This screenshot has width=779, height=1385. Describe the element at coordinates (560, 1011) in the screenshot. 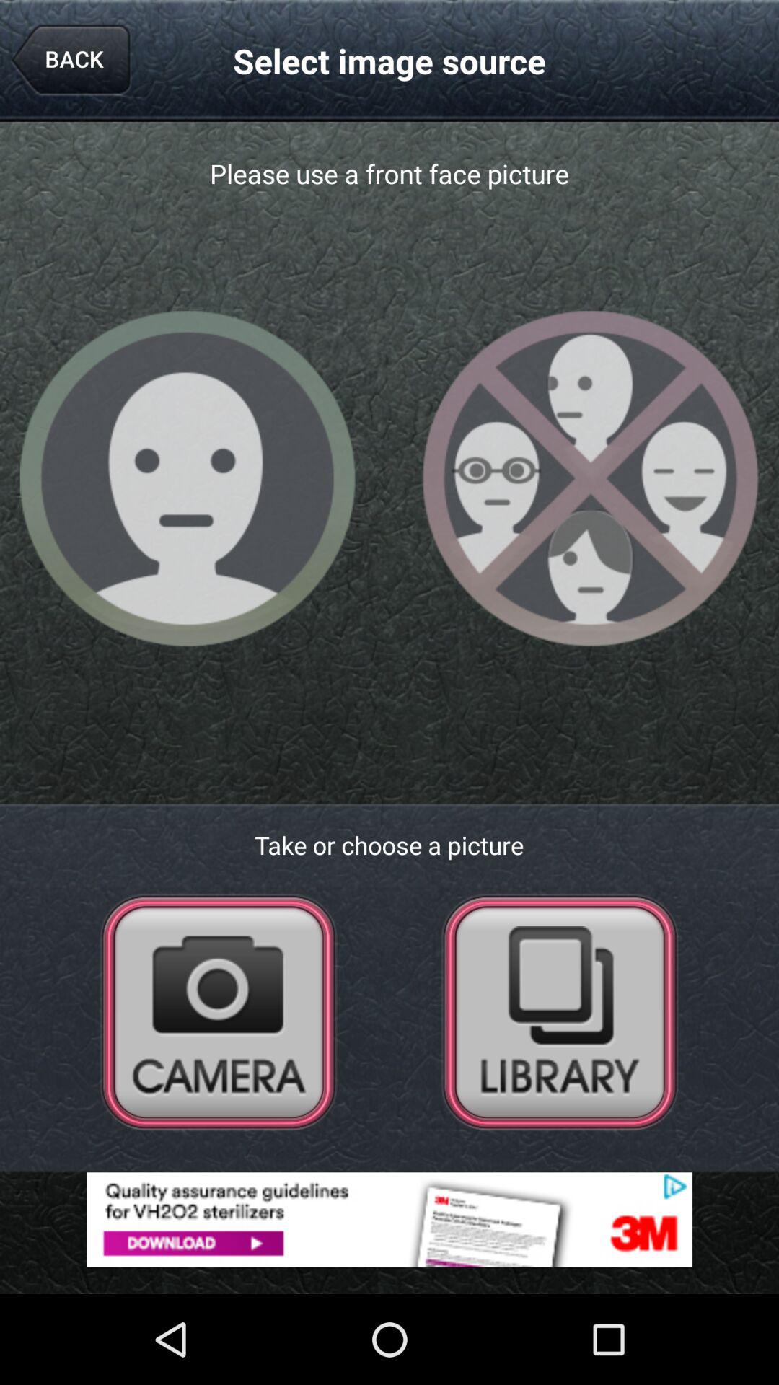

I see `upload a pic` at that location.